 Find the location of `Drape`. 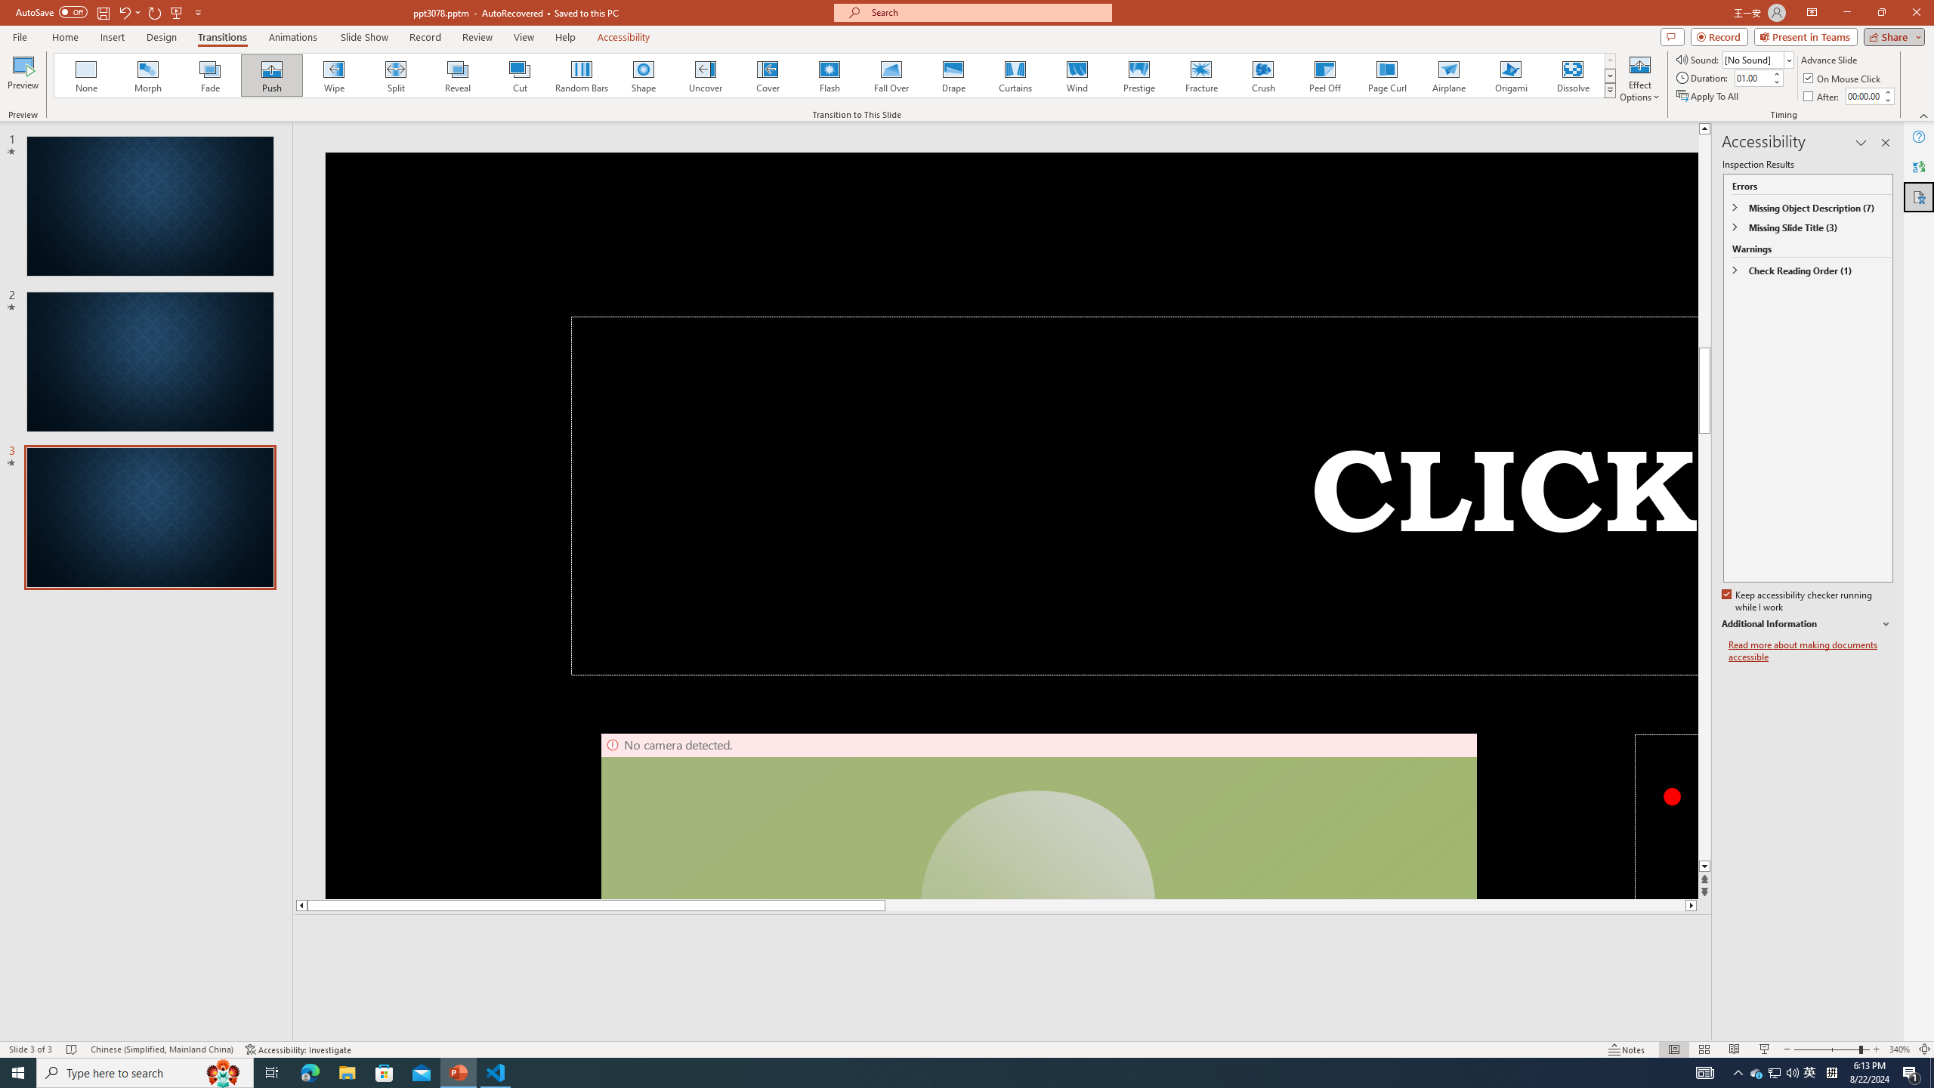

Drape is located at coordinates (953, 76).